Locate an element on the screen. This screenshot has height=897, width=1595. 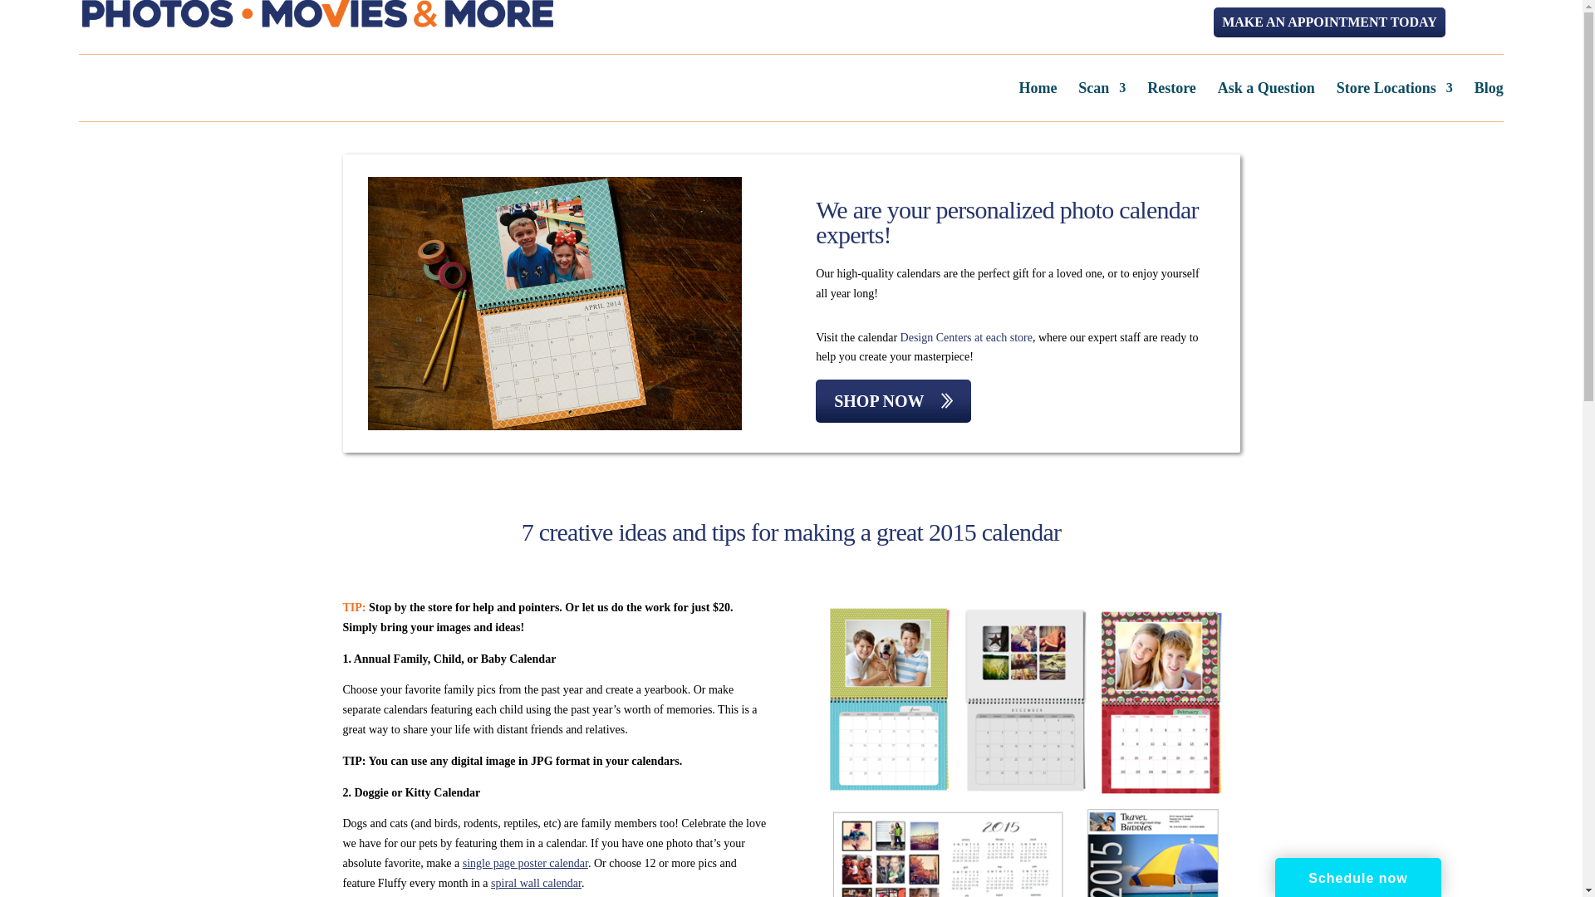
SHOP NOW is located at coordinates (892, 400).